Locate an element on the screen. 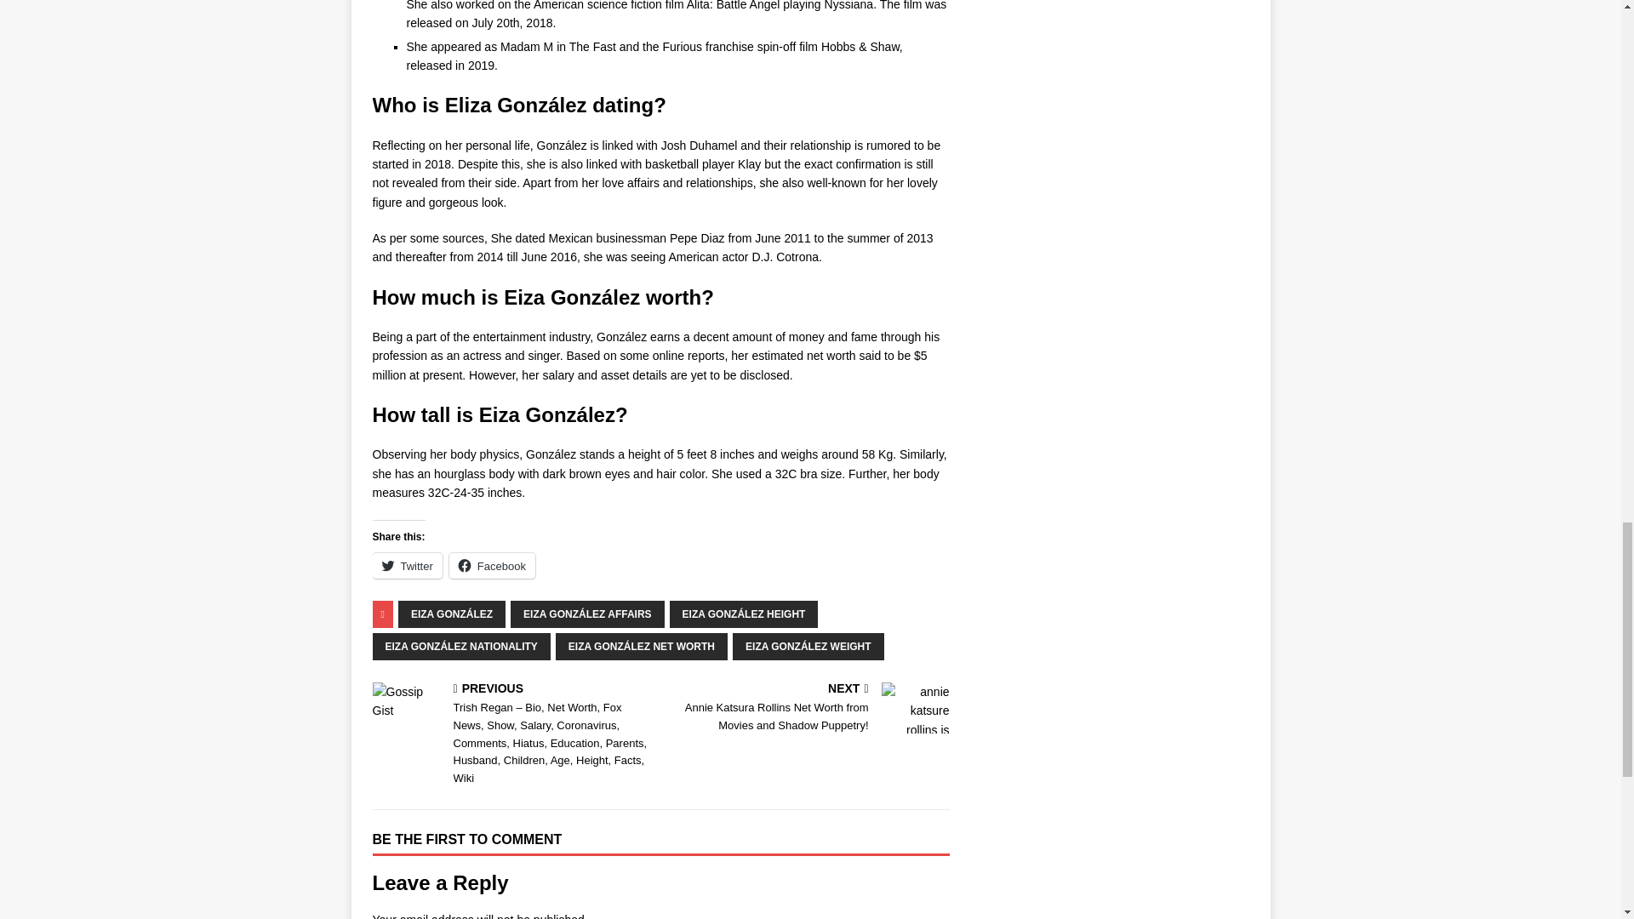 This screenshot has width=1634, height=919. Click to share on Twitter is located at coordinates (407, 566).